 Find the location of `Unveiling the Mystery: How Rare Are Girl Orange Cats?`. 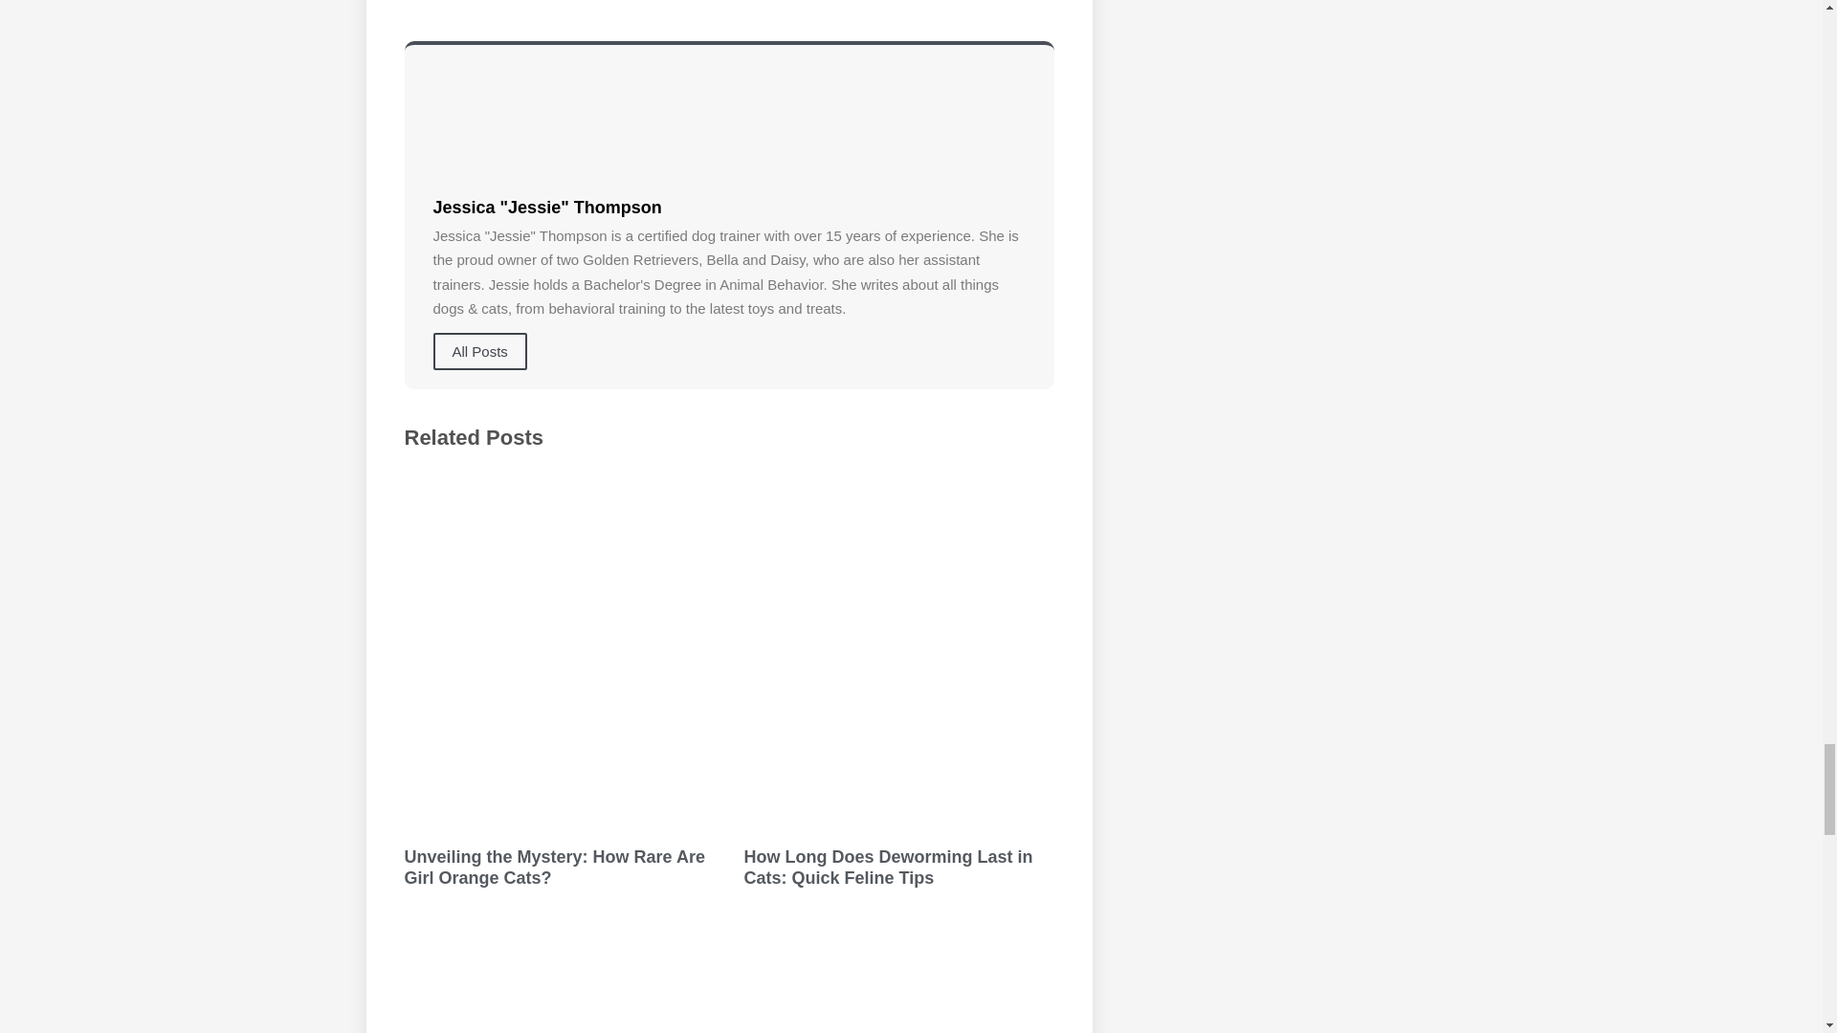

Unveiling the Mystery: How Rare Are Girl Orange Cats? is located at coordinates (553, 867).